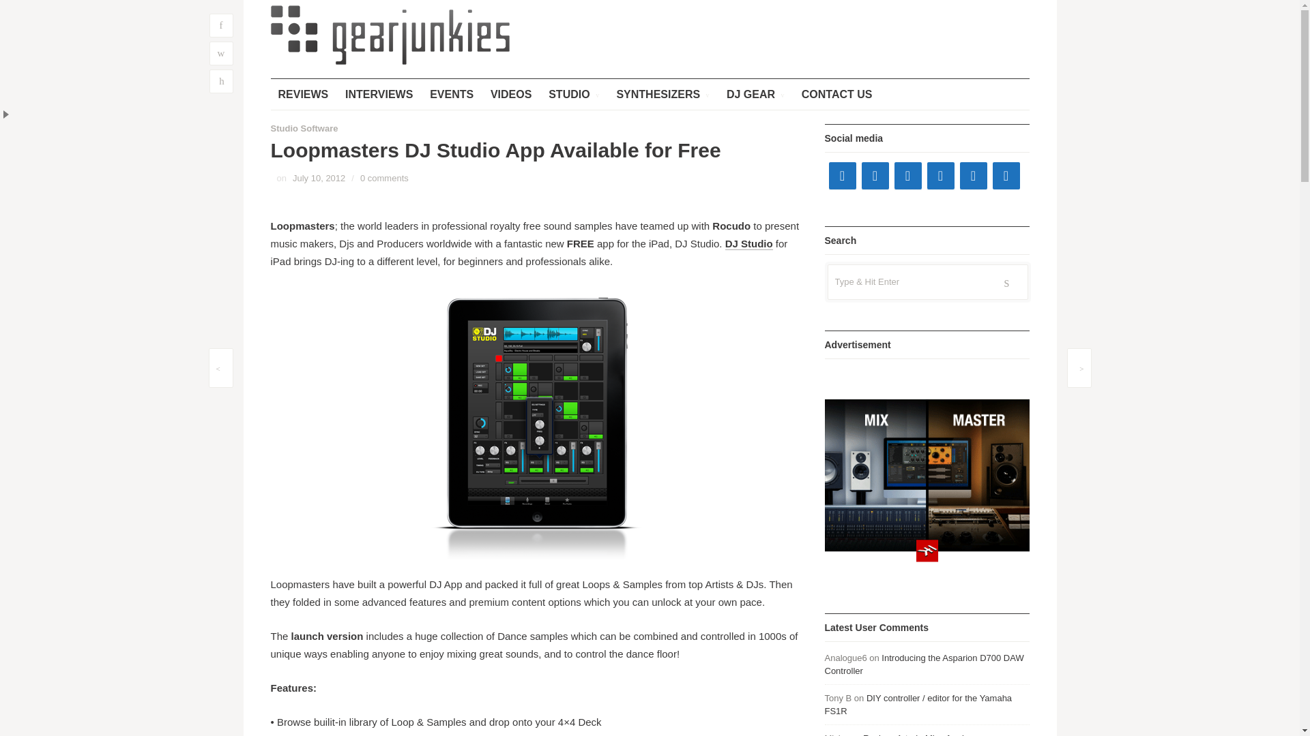  What do you see at coordinates (304, 128) in the screenshot?
I see `Studio Software` at bounding box center [304, 128].